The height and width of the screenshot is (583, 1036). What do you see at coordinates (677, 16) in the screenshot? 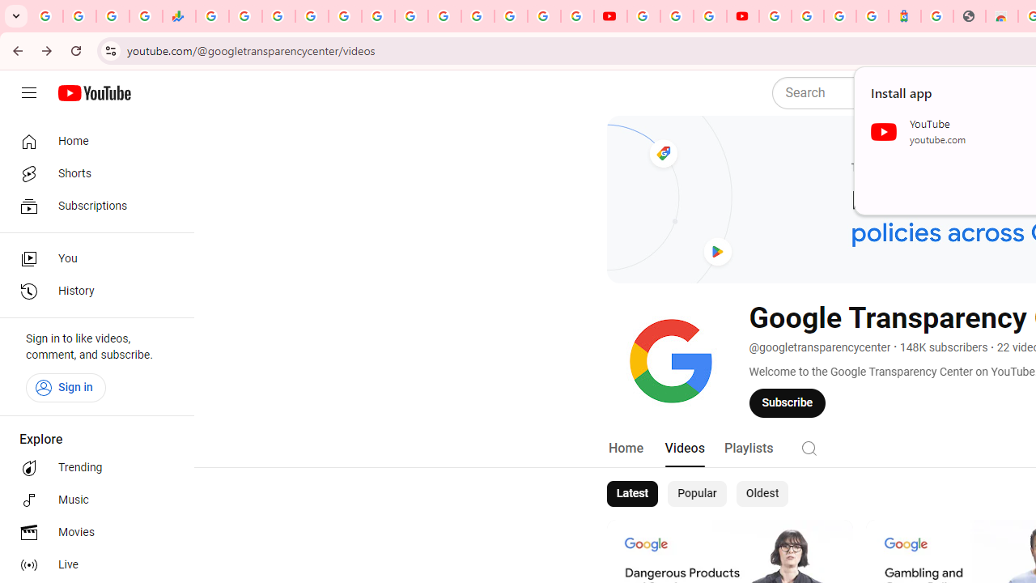
I see `Google Account Help` at bounding box center [677, 16].